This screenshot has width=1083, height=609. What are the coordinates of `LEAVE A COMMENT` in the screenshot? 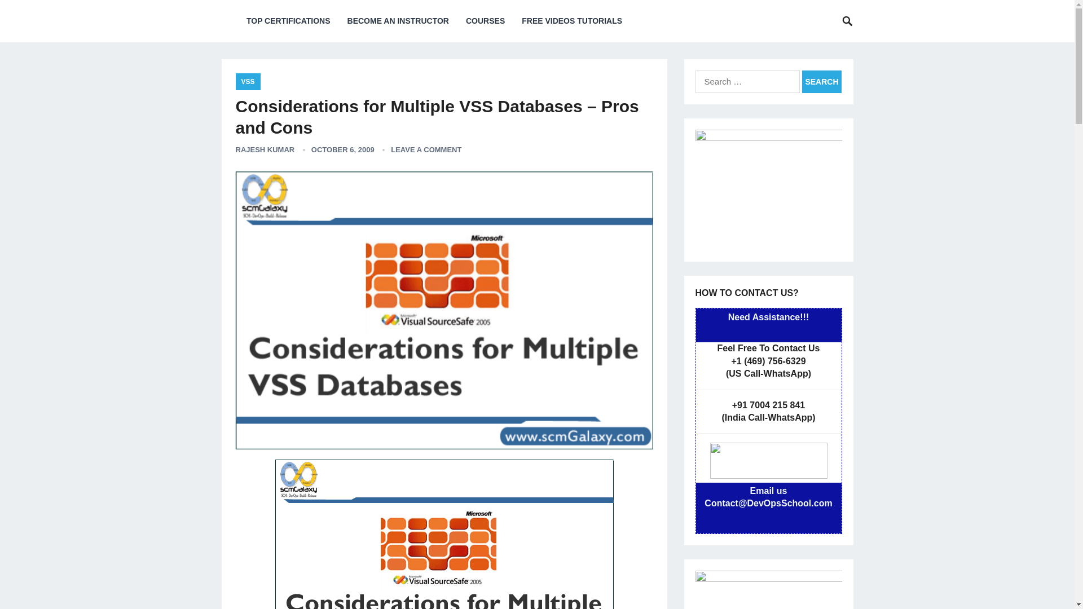 It's located at (426, 150).